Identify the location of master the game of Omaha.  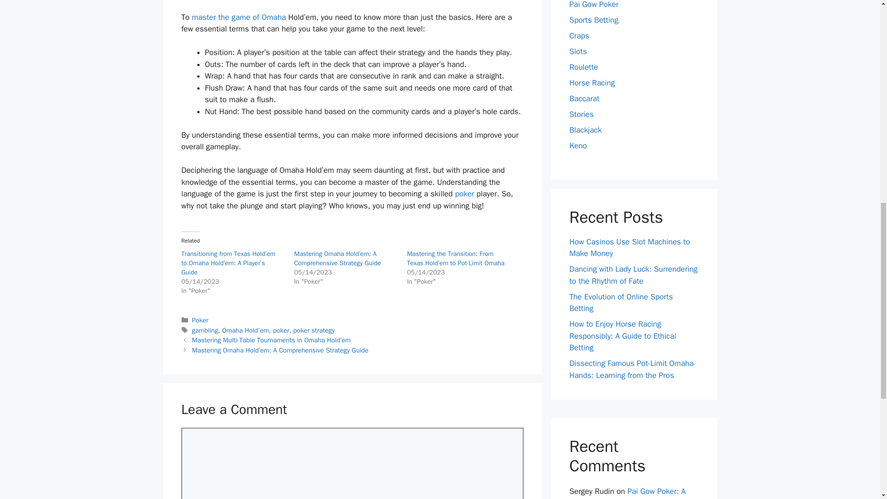
(238, 17).